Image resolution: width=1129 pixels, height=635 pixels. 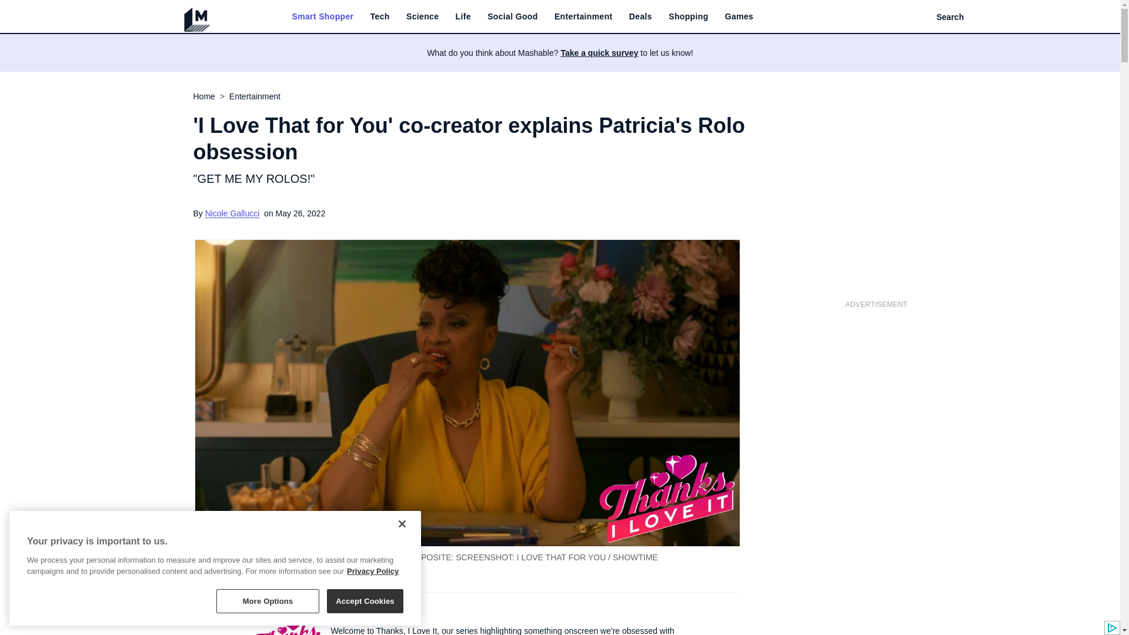 I want to click on Deals, so click(x=640, y=16).